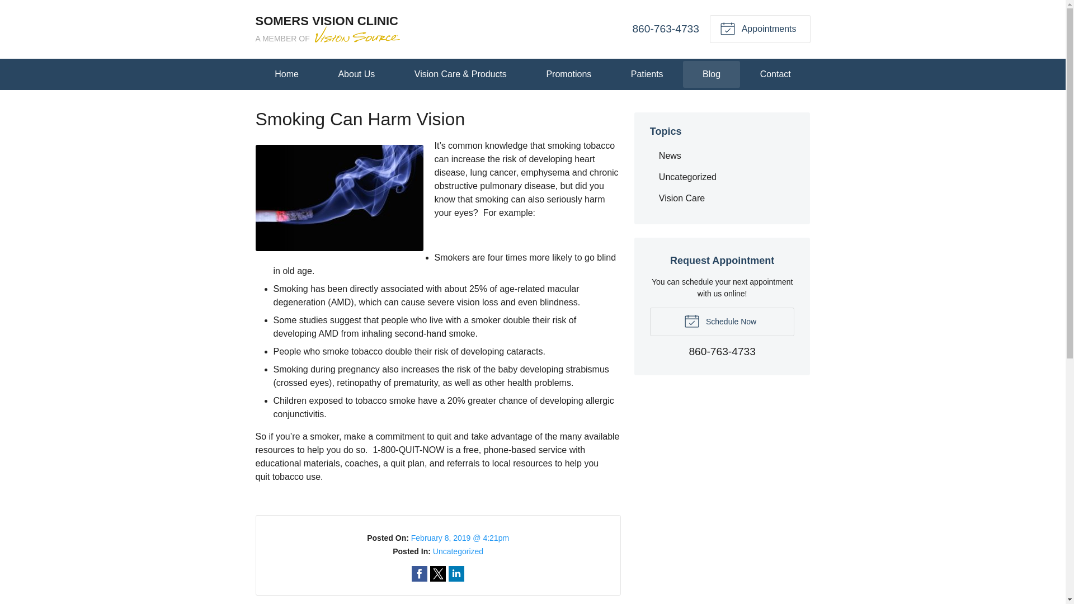 The image size is (1074, 604). What do you see at coordinates (420, 574) in the screenshot?
I see `Share on Facebook` at bounding box center [420, 574].